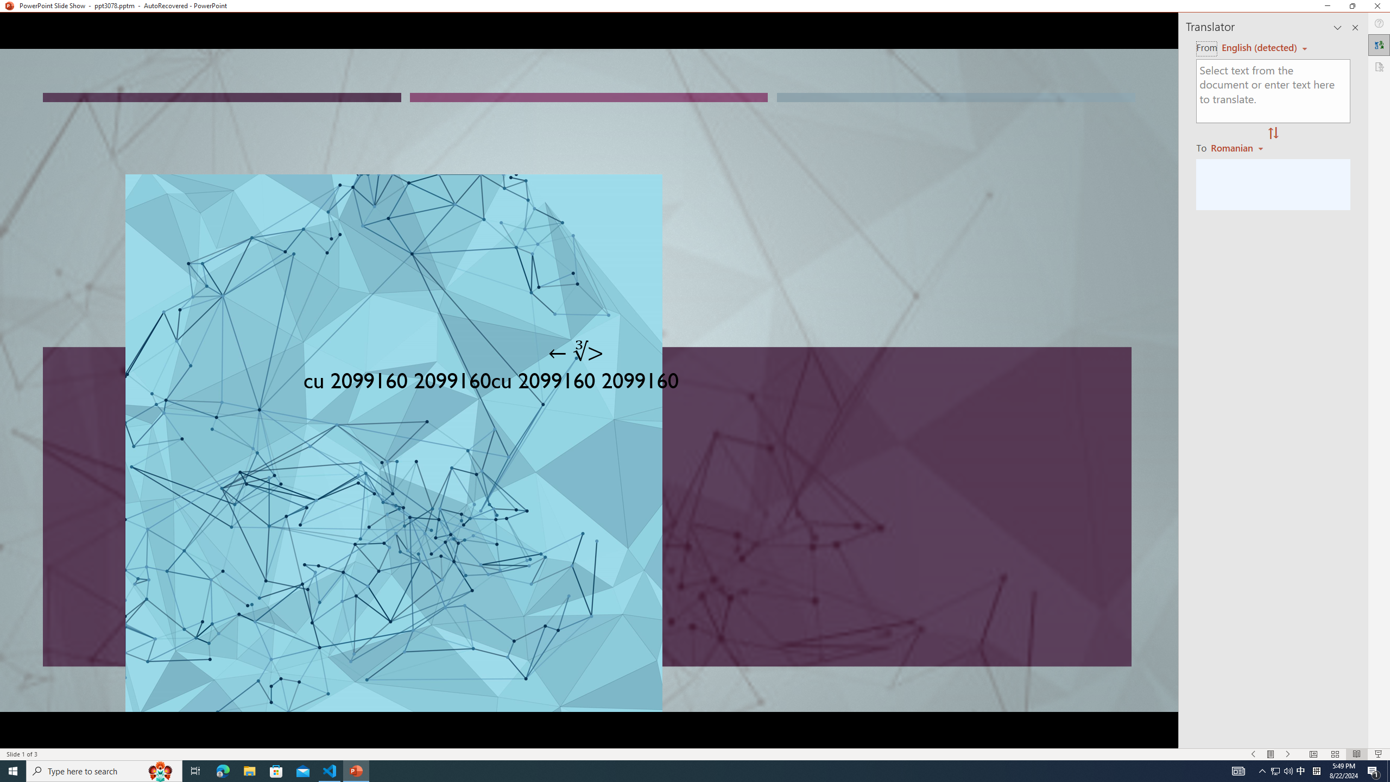  What do you see at coordinates (1260, 48) in the screenshot?
I see `Czech (detected)` at bounding box center [1260, 48].